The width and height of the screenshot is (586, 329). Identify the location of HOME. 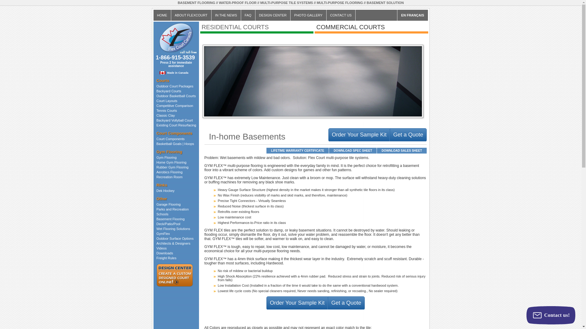
(162, 15).